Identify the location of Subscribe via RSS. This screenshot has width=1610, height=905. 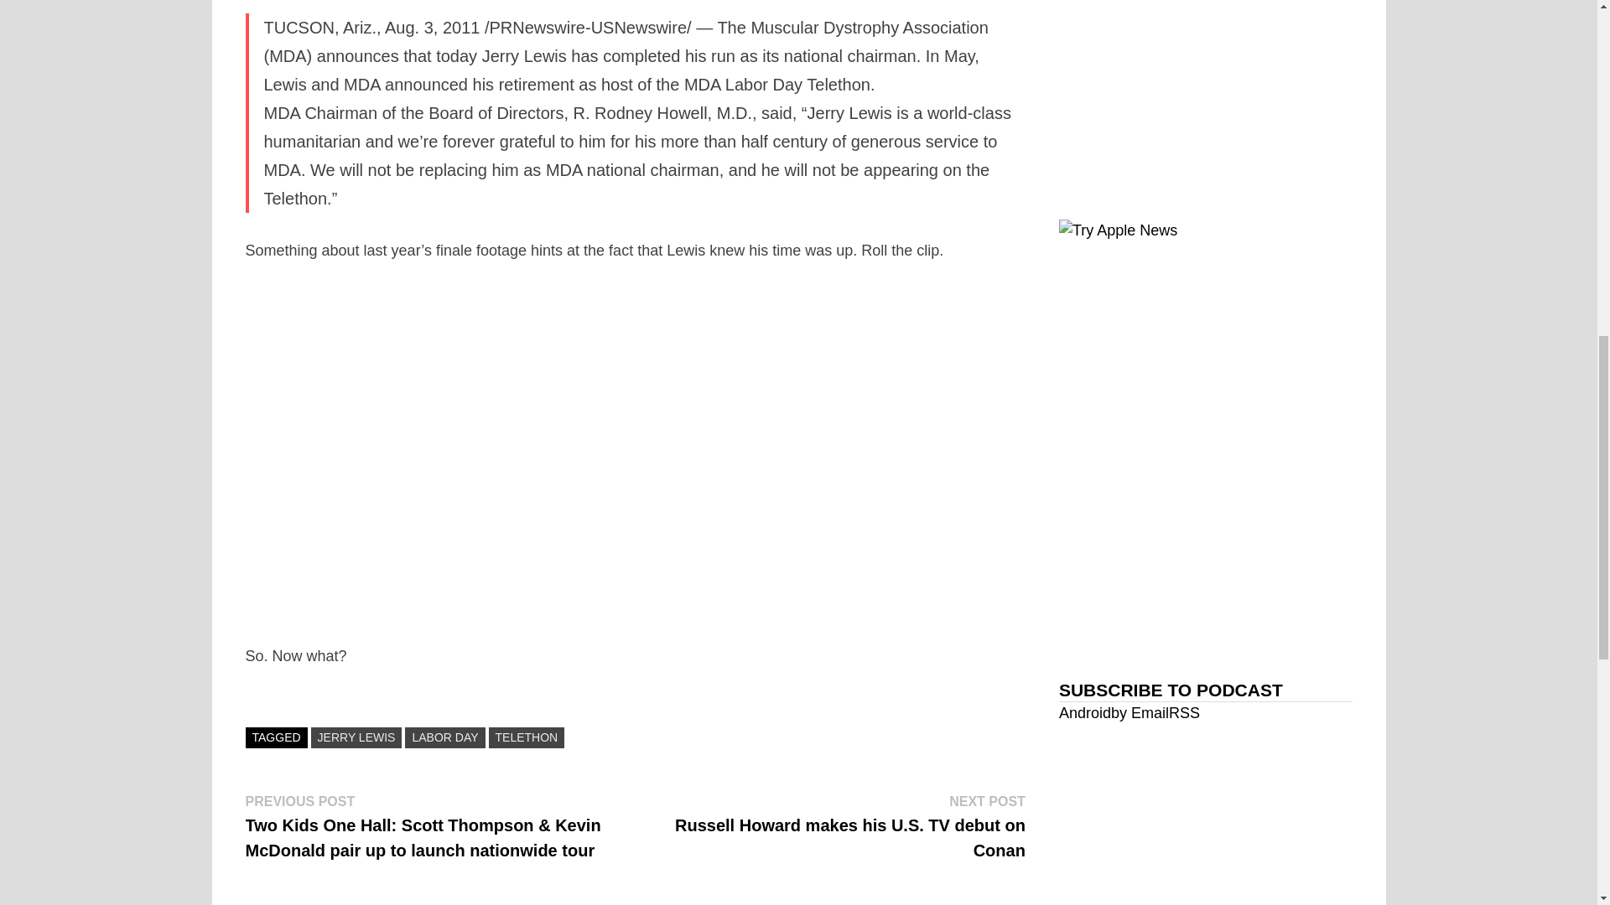
(1184, 712).